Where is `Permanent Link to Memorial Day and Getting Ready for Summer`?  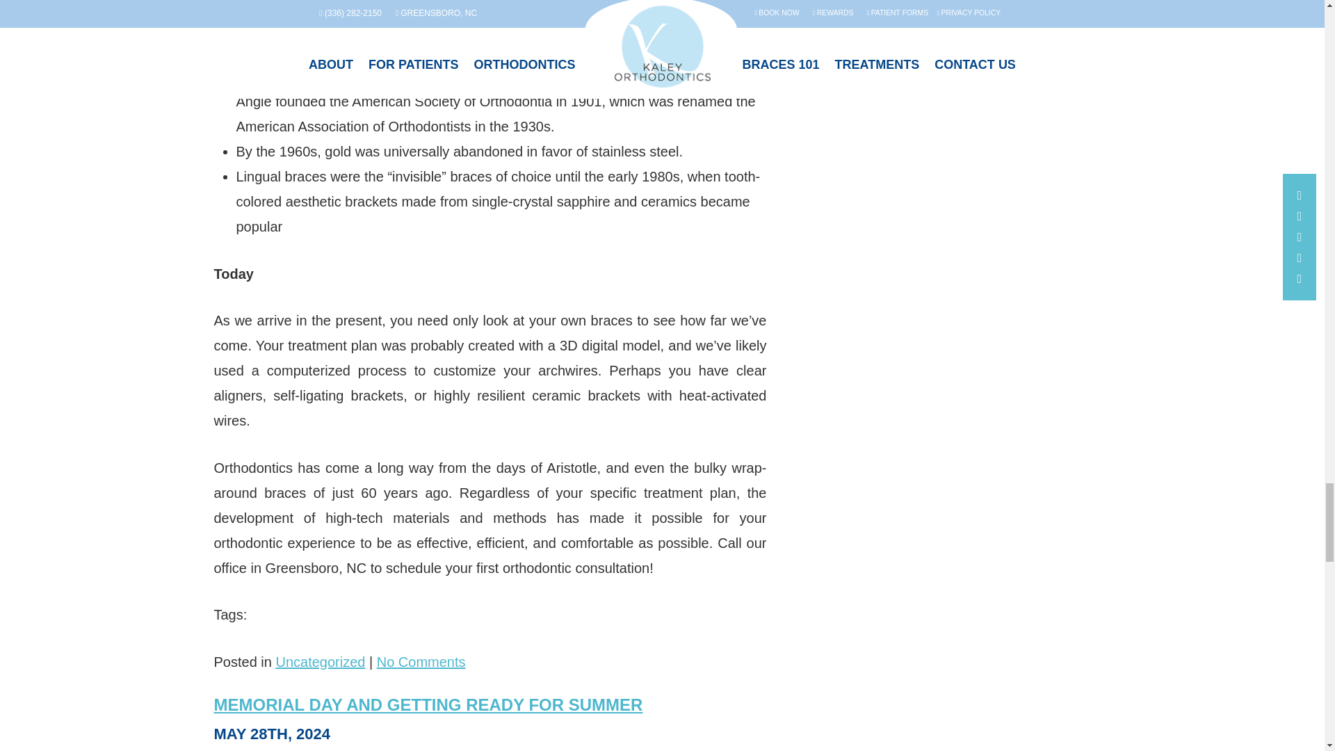 Permanent Link to Memorial Day and Getting Ready for Summer is located at coordinates (428, 705).